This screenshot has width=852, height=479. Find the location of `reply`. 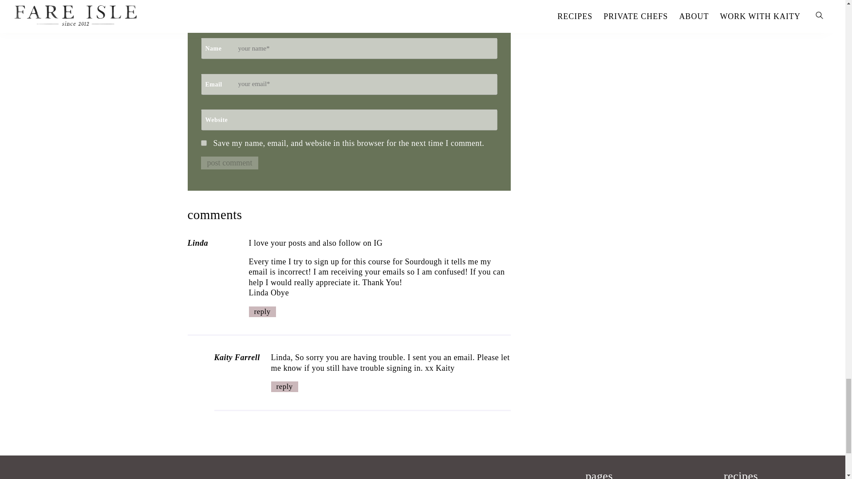

reply is located at coordinates (262, 311).